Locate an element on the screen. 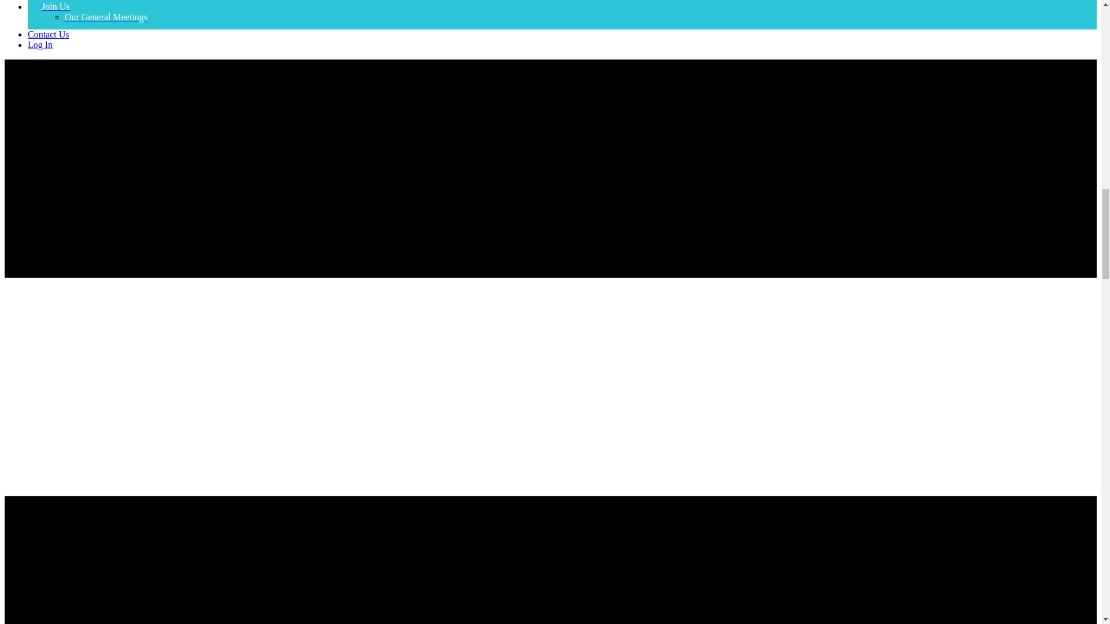 This screenshot has width=1110, height=624. Contact Us is located at coordinates (49, 34).